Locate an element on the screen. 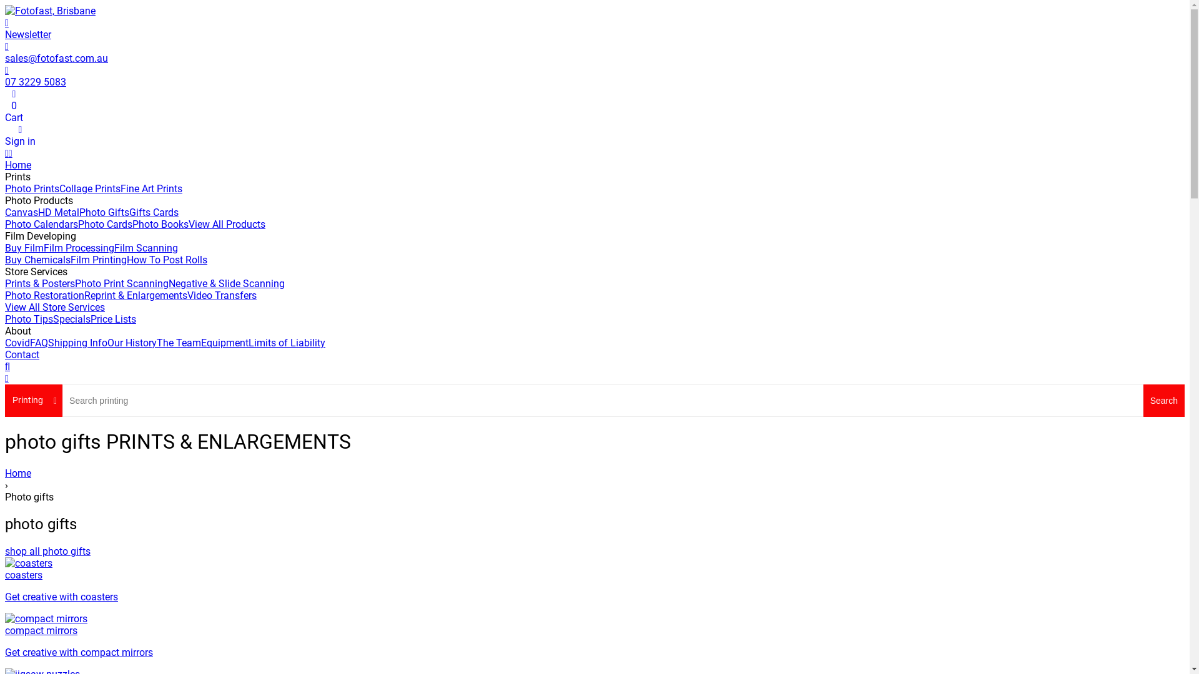 The image size is (1199, 674). Photo Books is located at coordinates (160, 225).